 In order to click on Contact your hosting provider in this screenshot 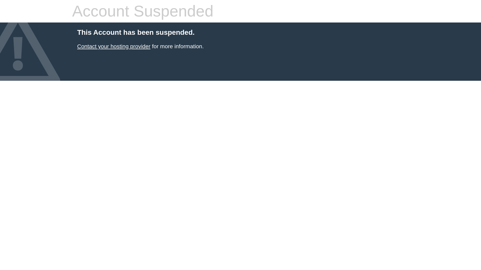, I will do `click(113, 46)`.